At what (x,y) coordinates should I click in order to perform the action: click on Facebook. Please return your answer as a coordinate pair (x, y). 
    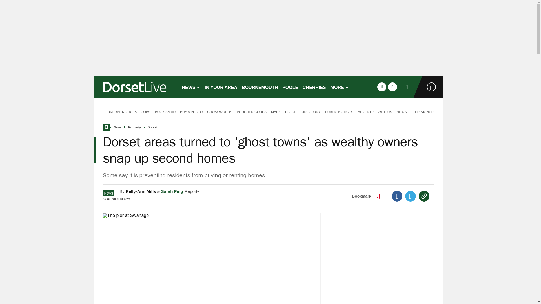
    Looking at the image, I should click on (397, 196).